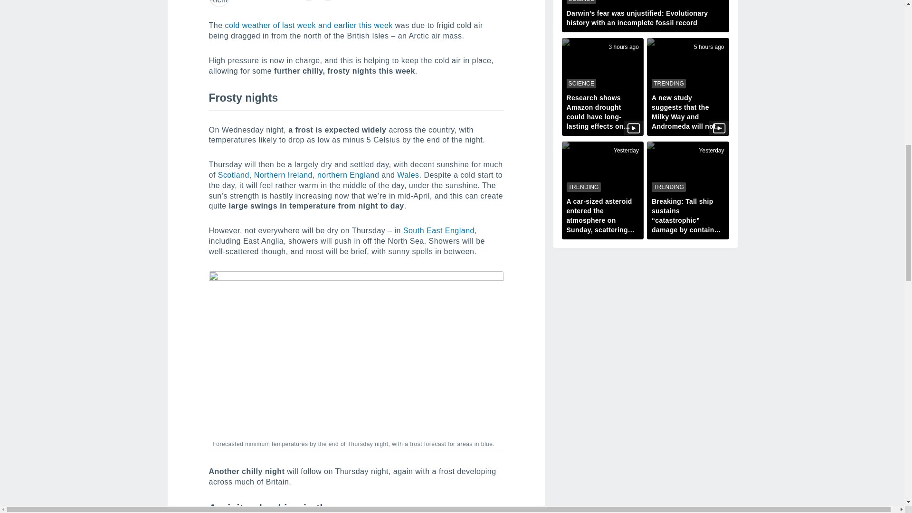 The height and width of the screenshot is (513, 912). I want to click on Scotland, so click(233, 175).